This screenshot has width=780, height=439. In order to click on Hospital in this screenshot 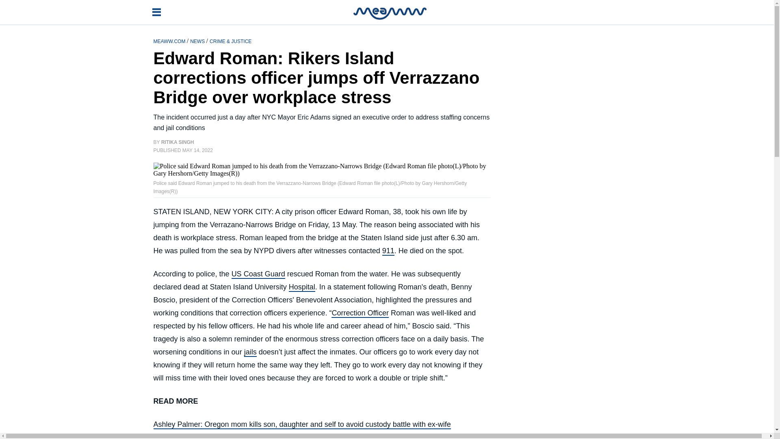, I will do `click(301, 287)`.